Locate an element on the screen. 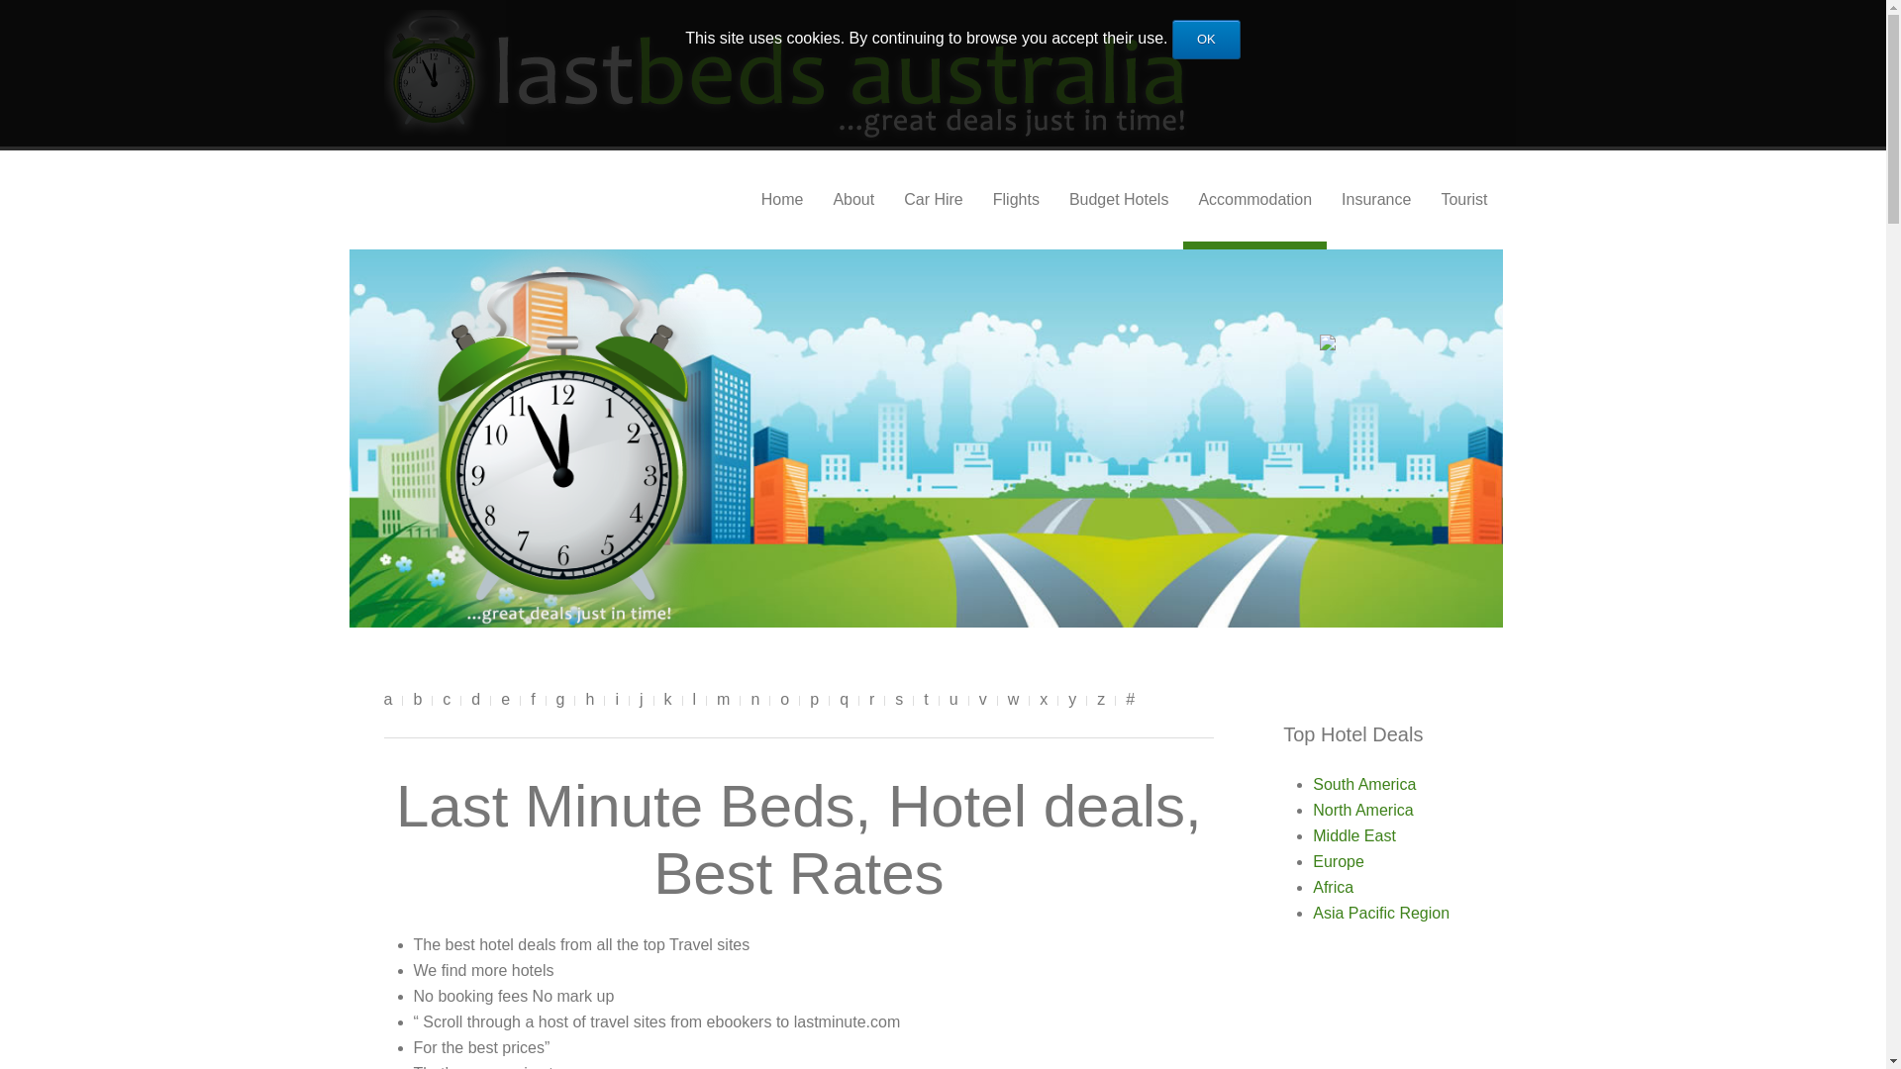  Flights is located at coordinates (1016, 200).